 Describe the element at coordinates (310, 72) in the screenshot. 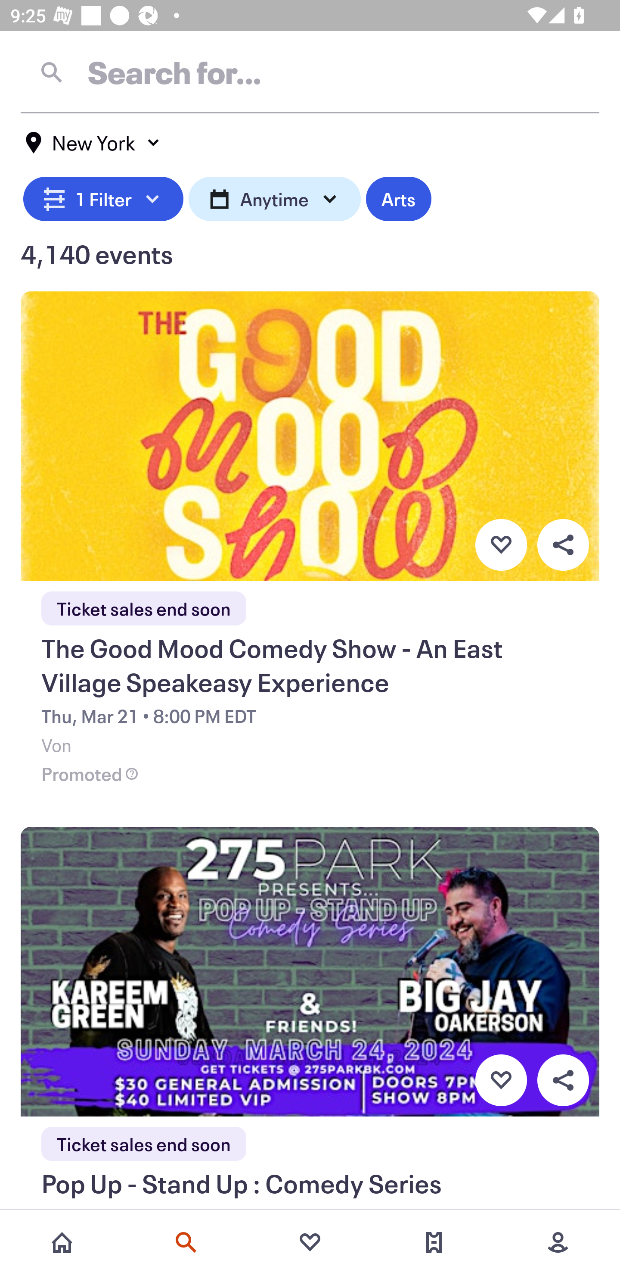

I see `Search for…` at that location.